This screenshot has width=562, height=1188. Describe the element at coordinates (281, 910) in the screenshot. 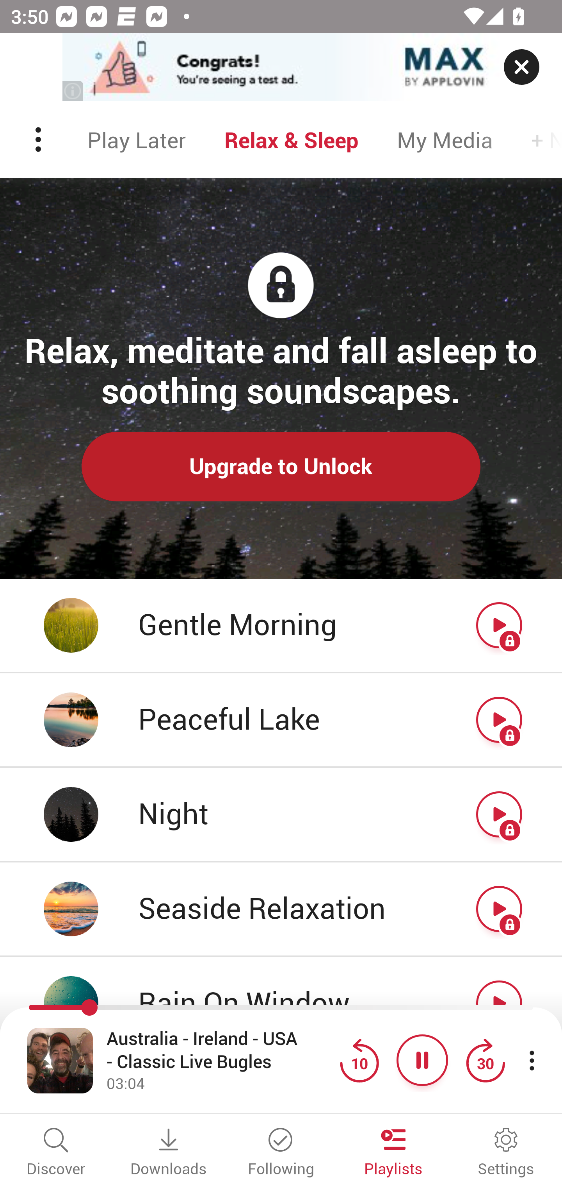

I see `Seaside Relaxation Play button` at that location.